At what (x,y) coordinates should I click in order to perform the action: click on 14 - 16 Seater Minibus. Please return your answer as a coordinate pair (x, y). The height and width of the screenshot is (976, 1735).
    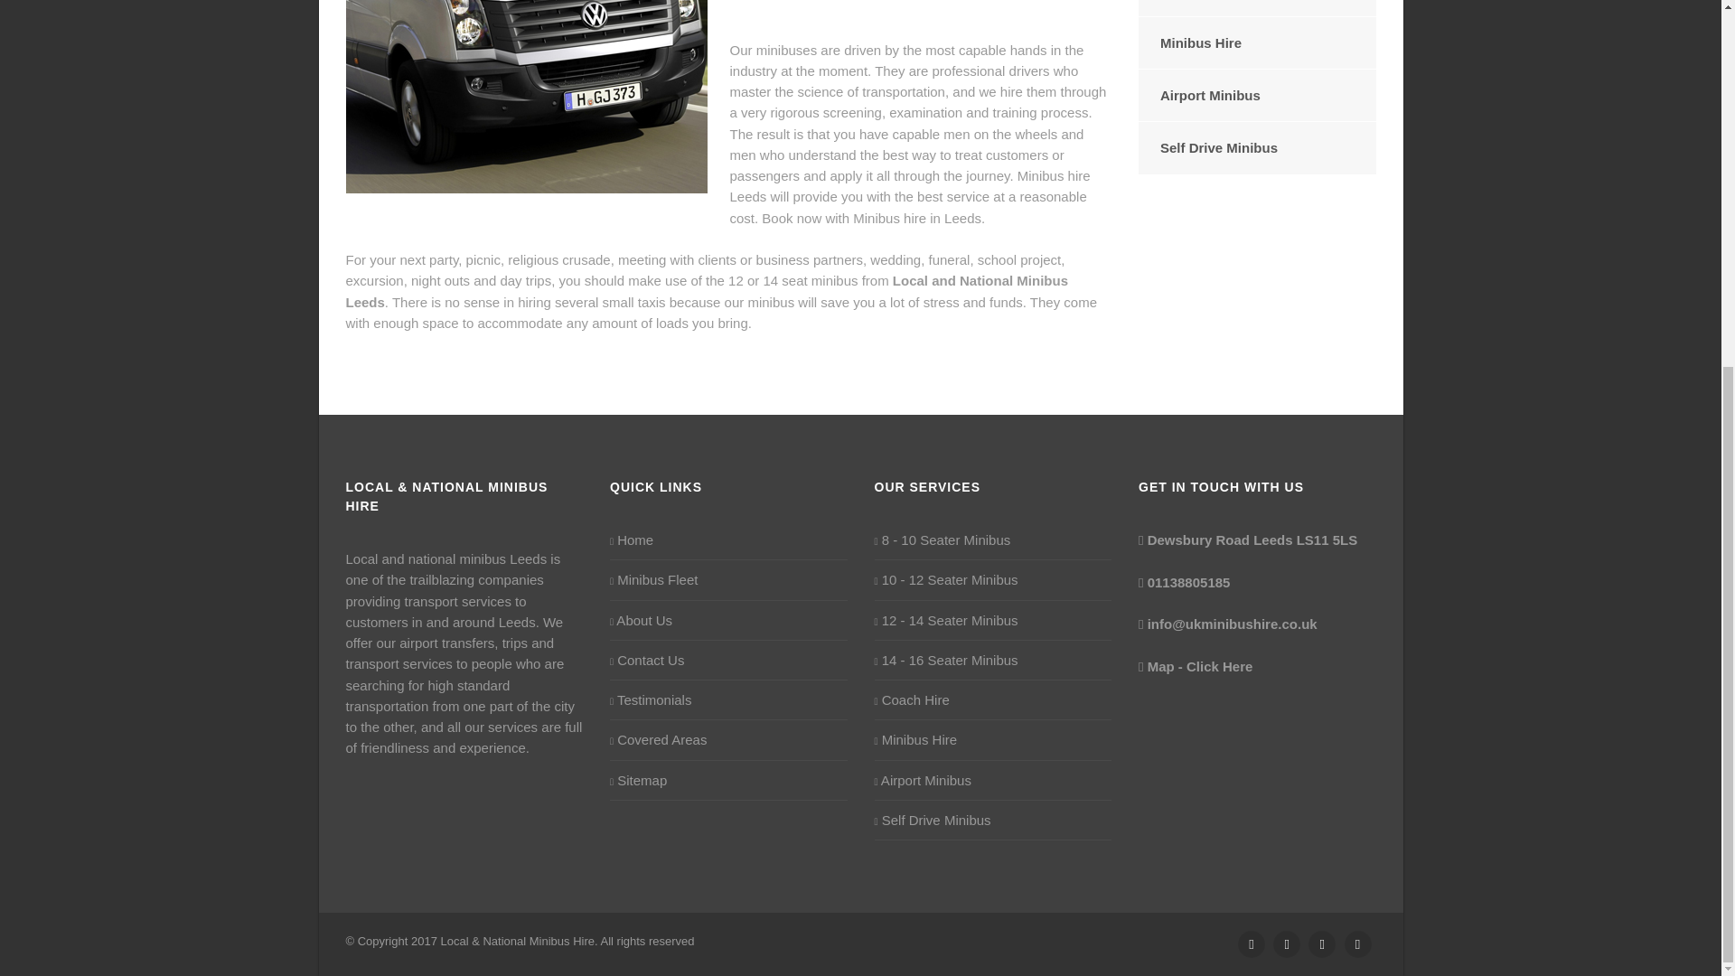
    Looking at the image, I should click on (946, 660).